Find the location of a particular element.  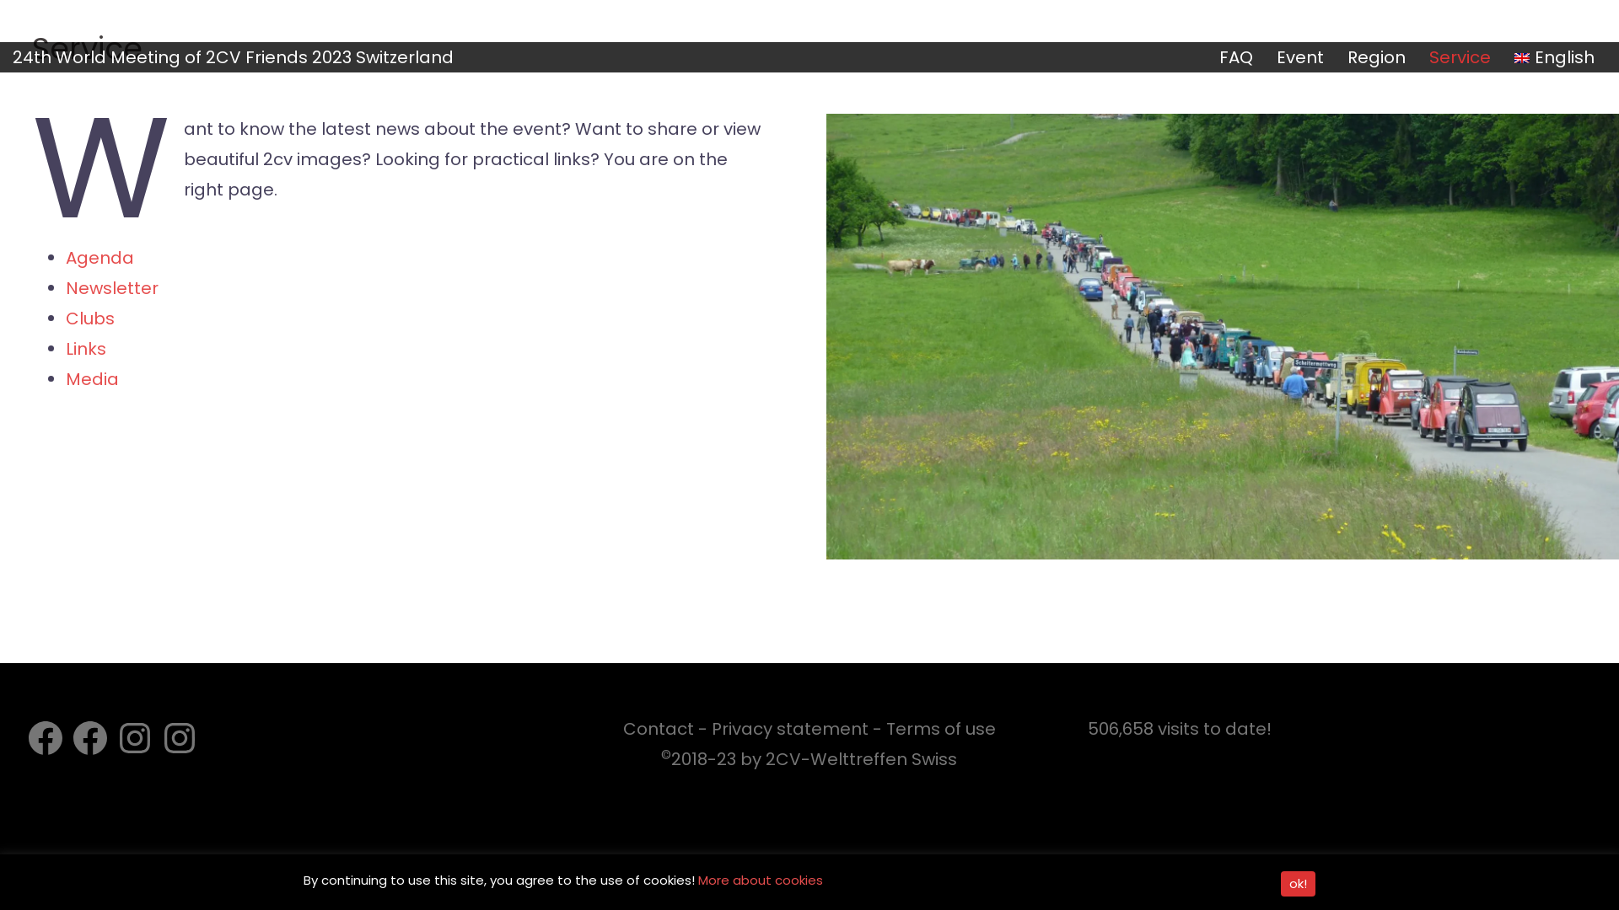

Instagram is located at coordinates (135, 738).